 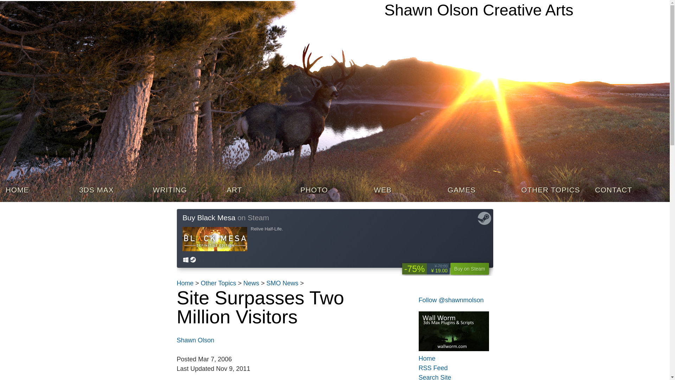 I want to click on Home, so click(x=185, y=283).